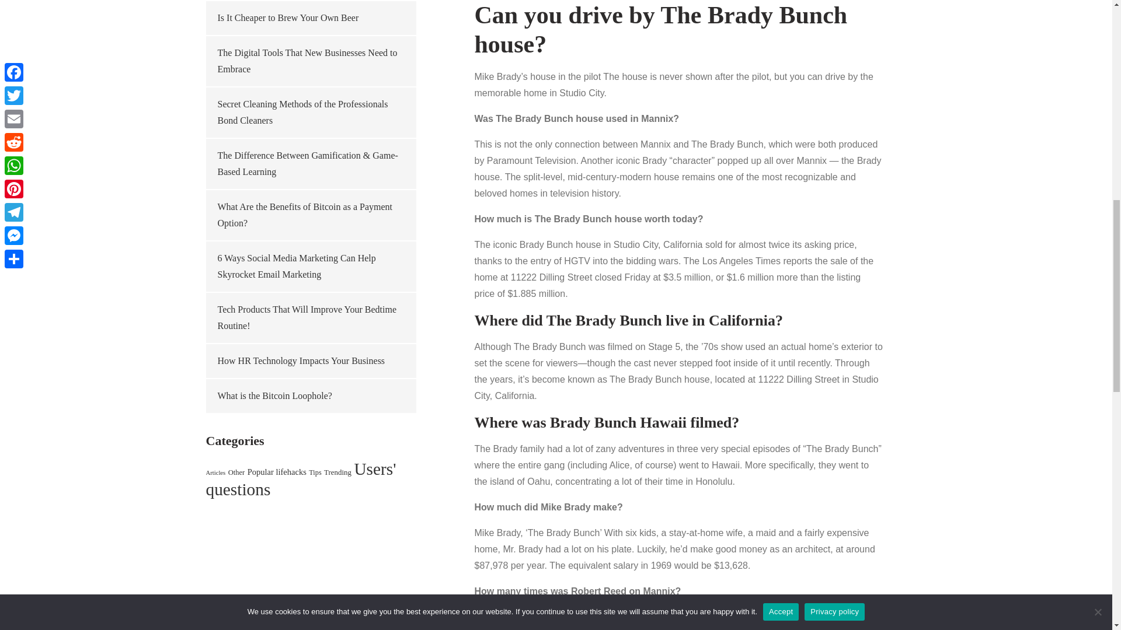 Image resolution: width=1121 pixels, height=630 pixels. I want to click on Secret Cleaning Methods of the Professionals Bond Cleaners, so click(302, 112).